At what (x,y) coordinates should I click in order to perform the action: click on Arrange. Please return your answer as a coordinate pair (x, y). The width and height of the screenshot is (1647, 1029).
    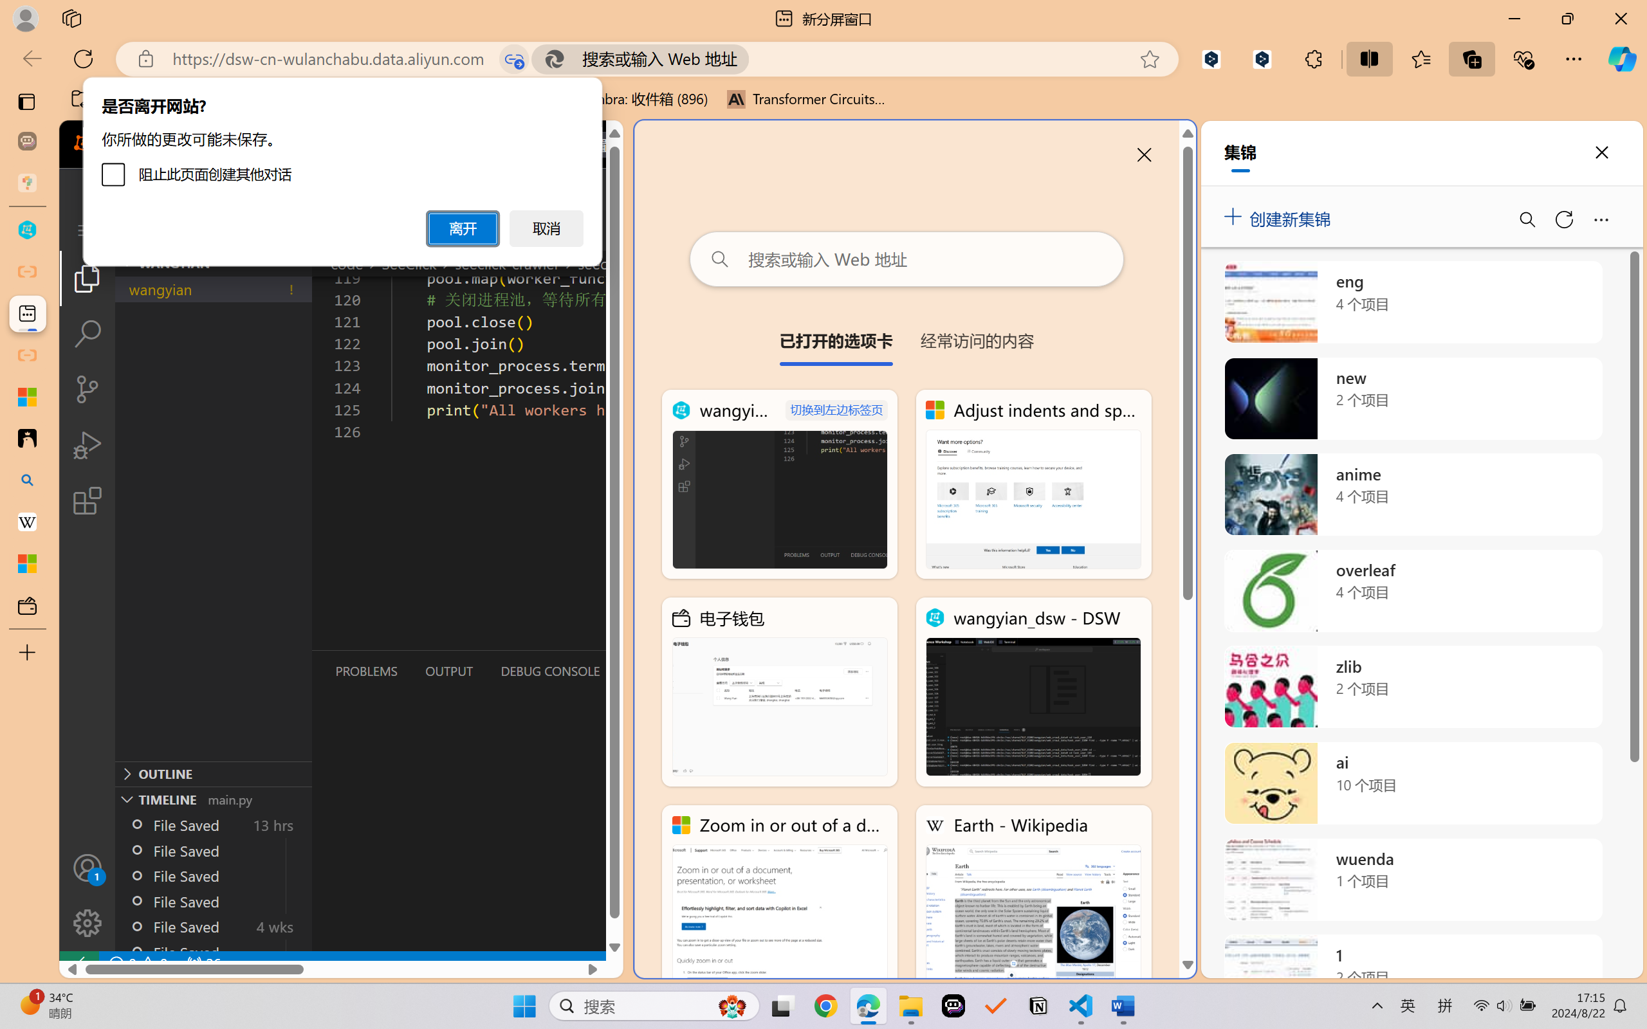
    Looking at the image, I should click on (713, 74).